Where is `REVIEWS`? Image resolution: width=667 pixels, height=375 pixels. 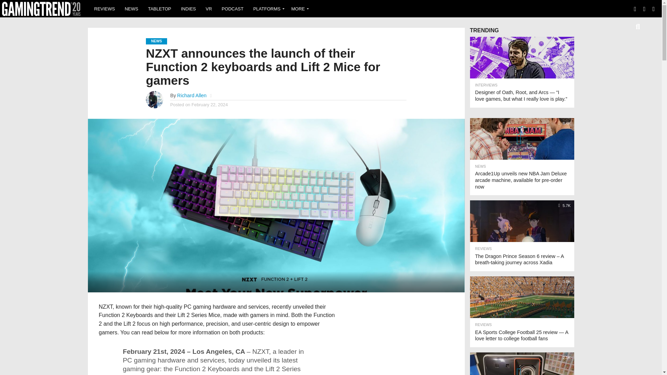 REVIEWS is located at coordinates (105, 8).